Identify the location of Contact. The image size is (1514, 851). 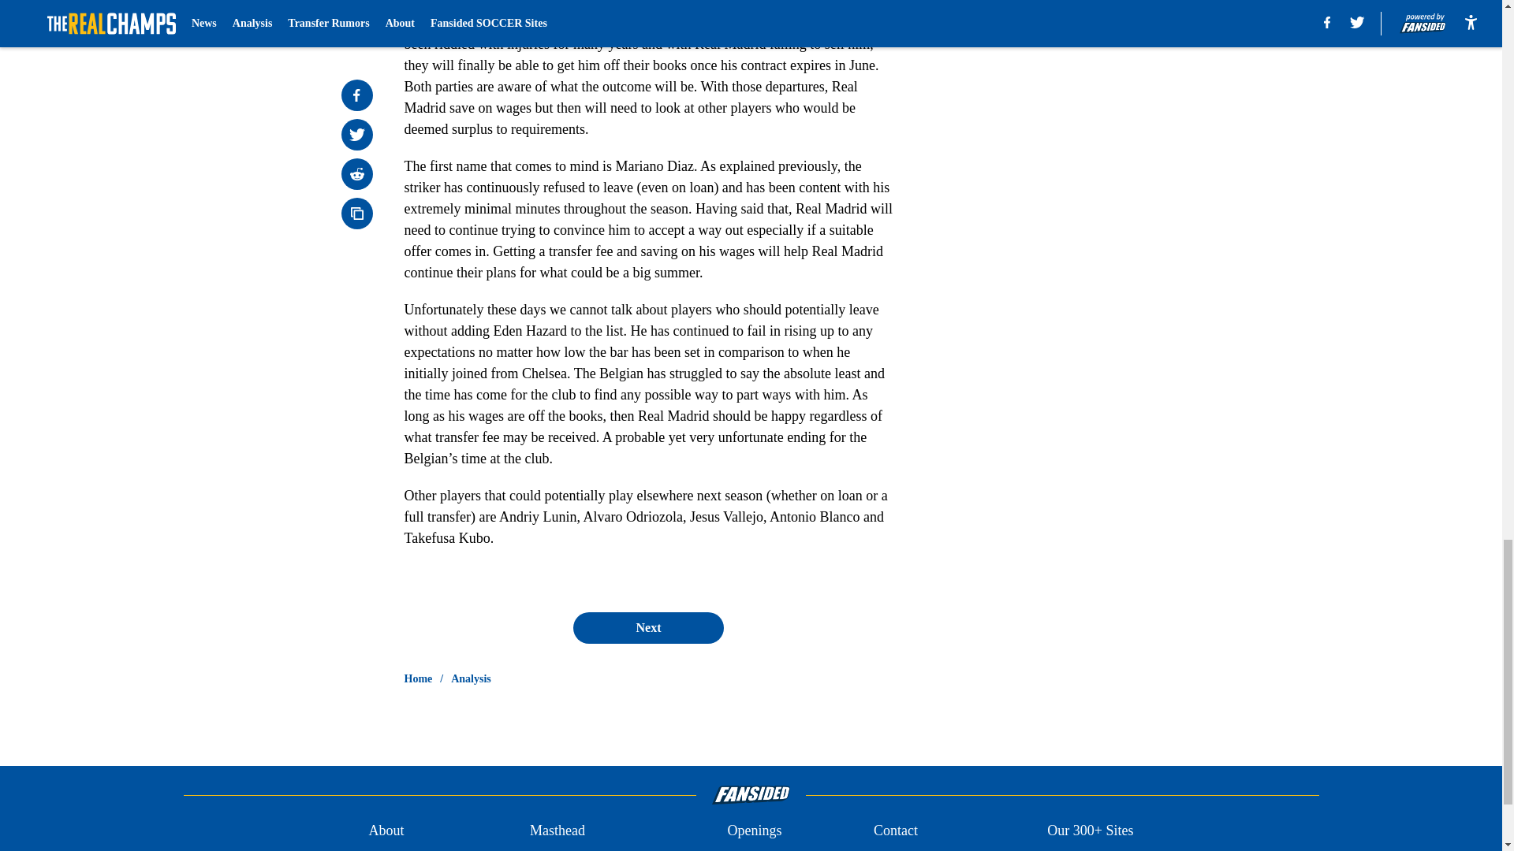
(895, 831).